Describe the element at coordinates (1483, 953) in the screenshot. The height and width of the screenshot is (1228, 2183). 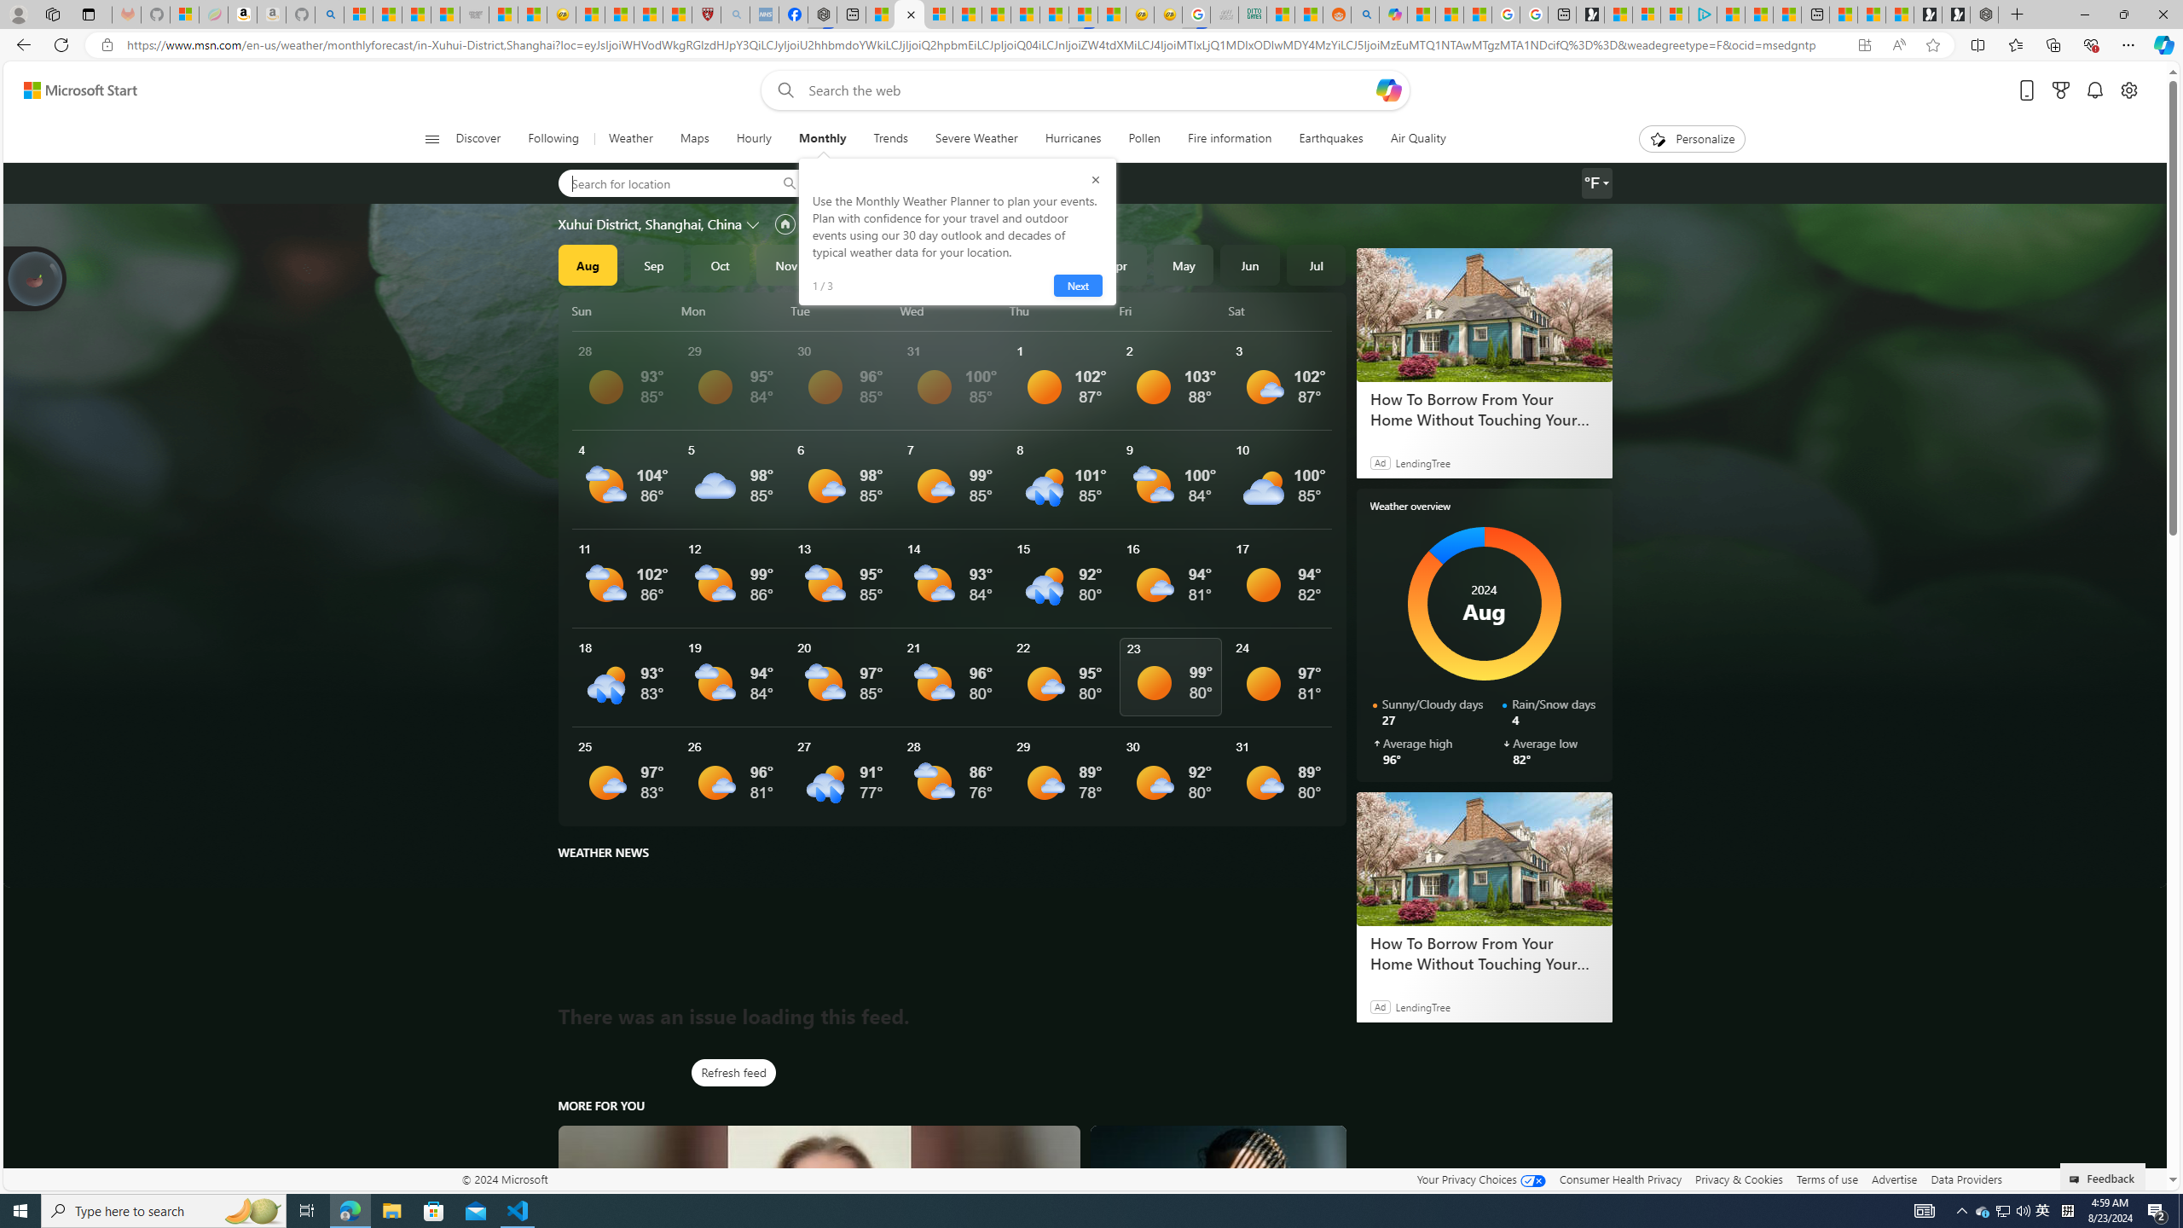
I see `How To Borrow From Your Home Without Touching Your Mortgage` at that location.